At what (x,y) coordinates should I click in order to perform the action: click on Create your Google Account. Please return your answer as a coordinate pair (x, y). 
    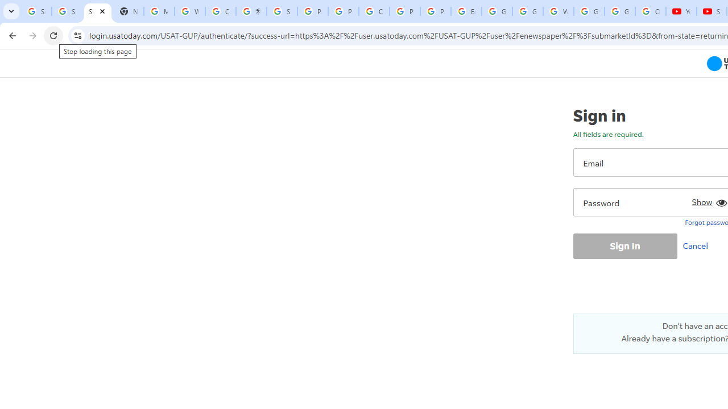
    Looking at the image, I should click on (374, 11).